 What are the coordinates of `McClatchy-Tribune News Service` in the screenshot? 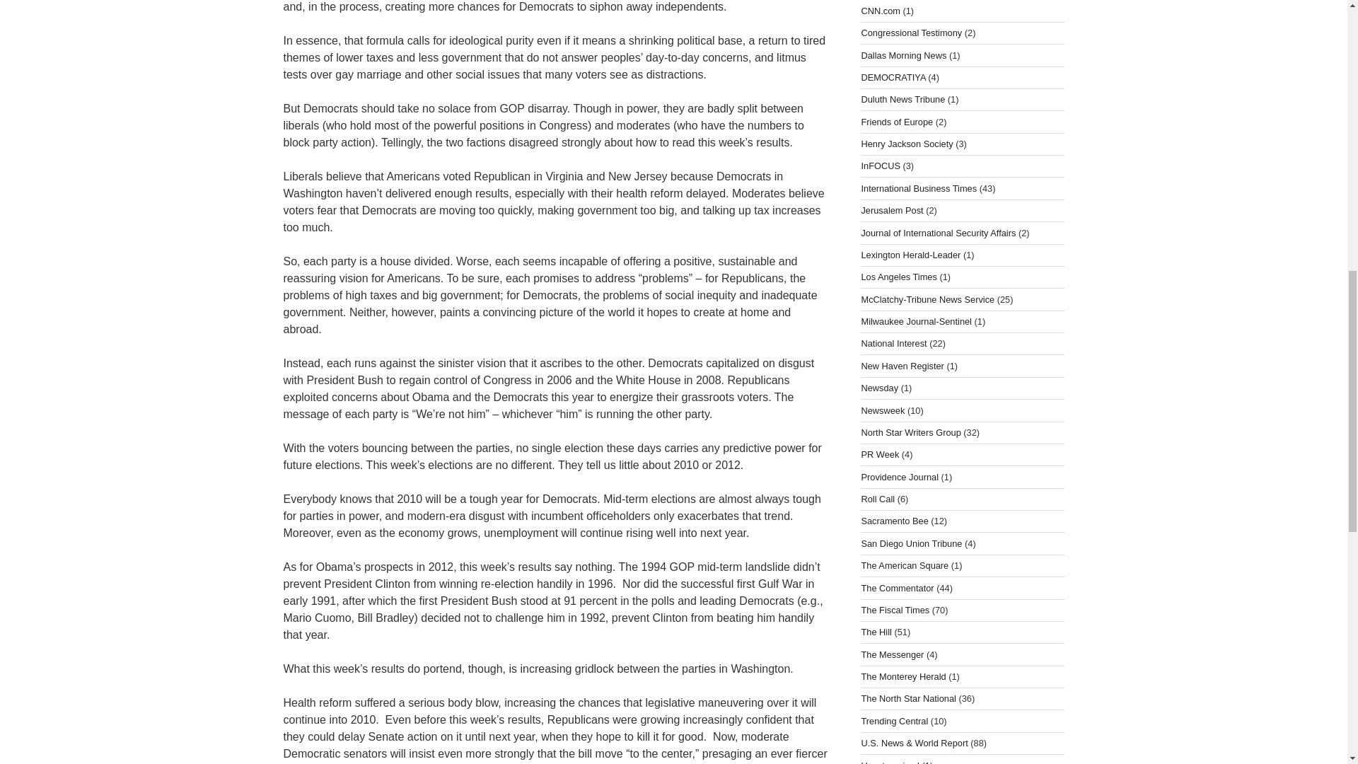 It's located at (927, 299).